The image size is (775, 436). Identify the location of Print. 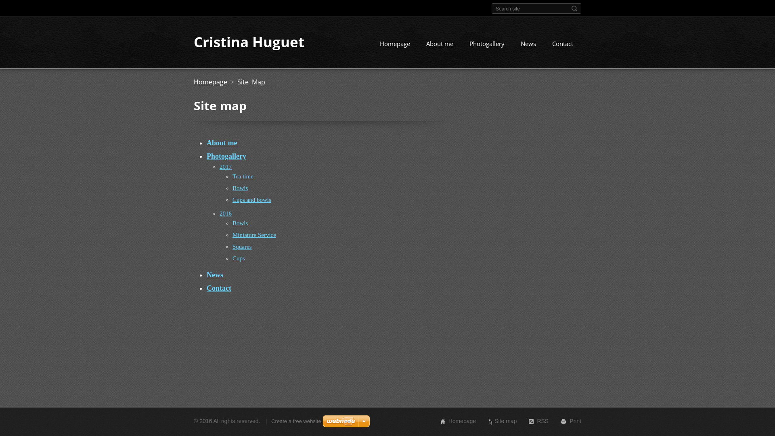
(576, 421).